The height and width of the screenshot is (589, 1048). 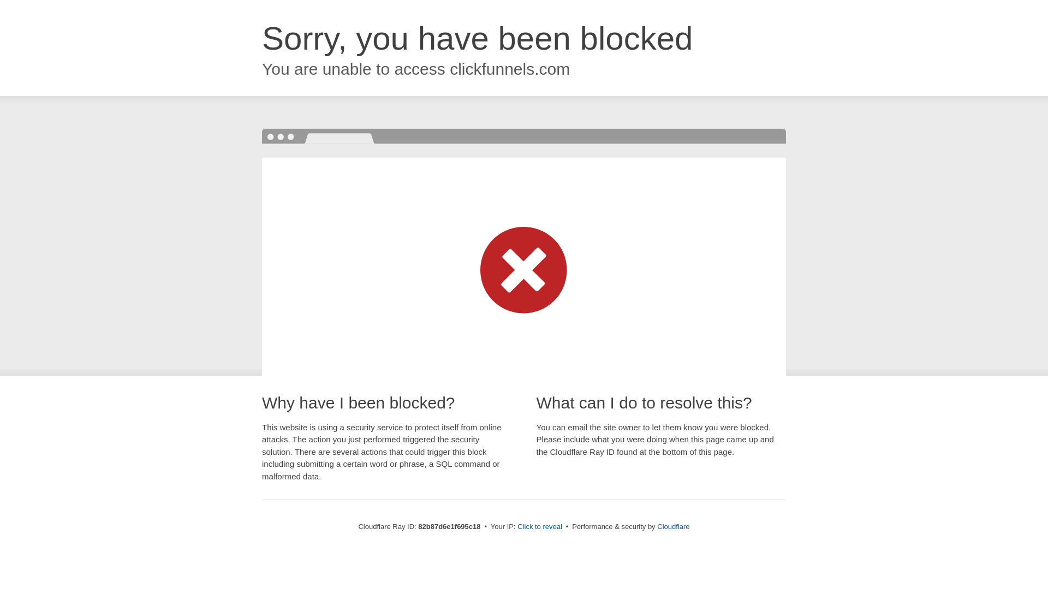 I want to click on Click to reveal, so click(x=540, y=527).